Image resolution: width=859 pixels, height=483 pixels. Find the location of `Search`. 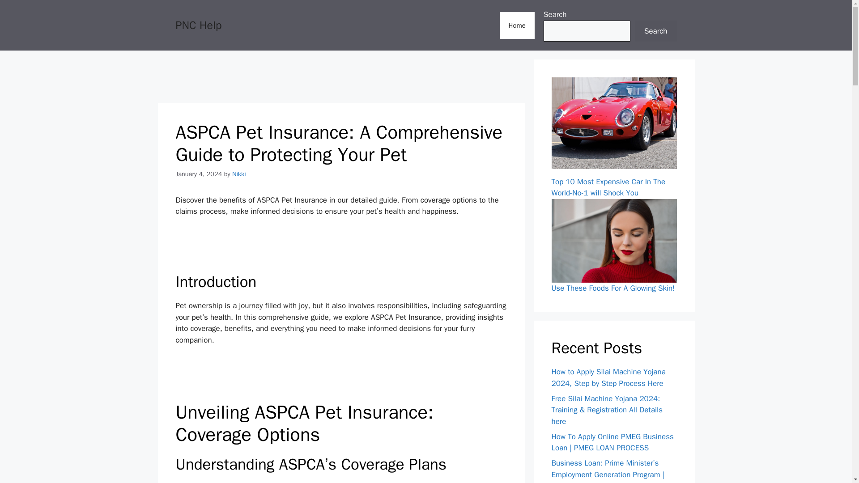

Search is located at coordinates (655, 31).